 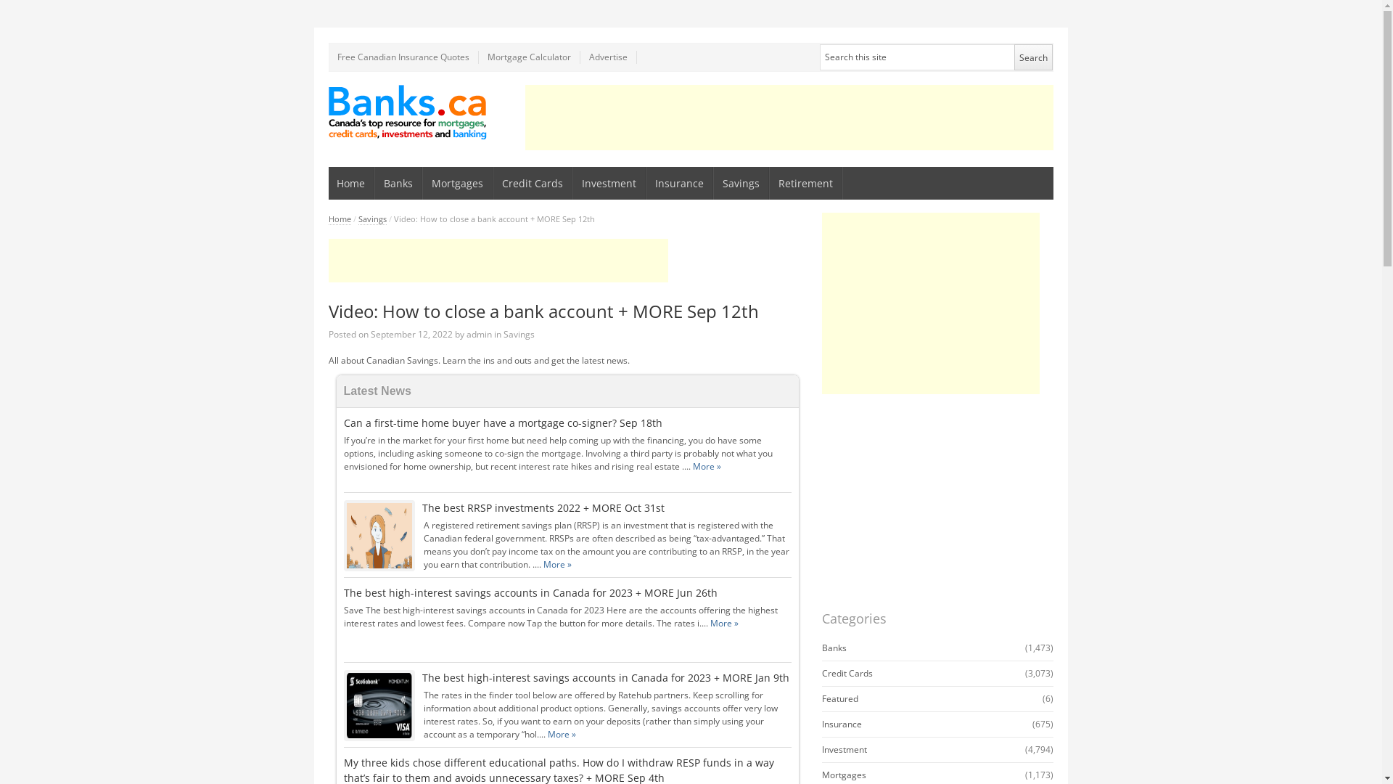 I want to click on Banks, so click(x=834, y=648).